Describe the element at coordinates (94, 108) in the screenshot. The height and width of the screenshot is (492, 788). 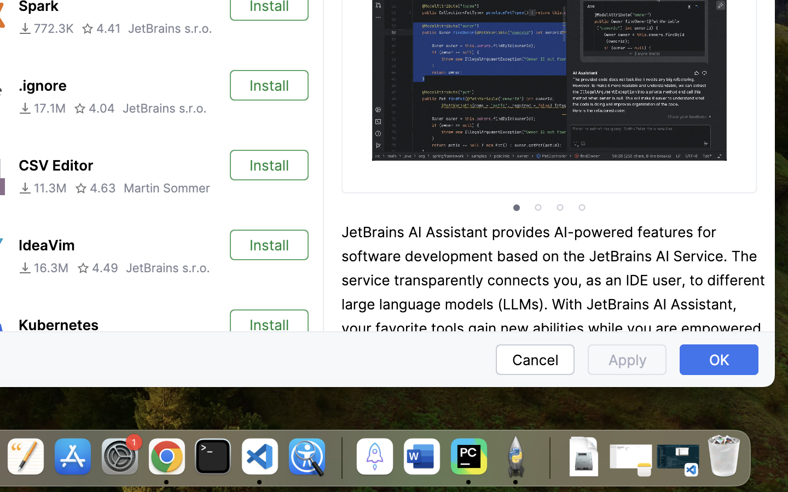
I see `4.04` at that location.